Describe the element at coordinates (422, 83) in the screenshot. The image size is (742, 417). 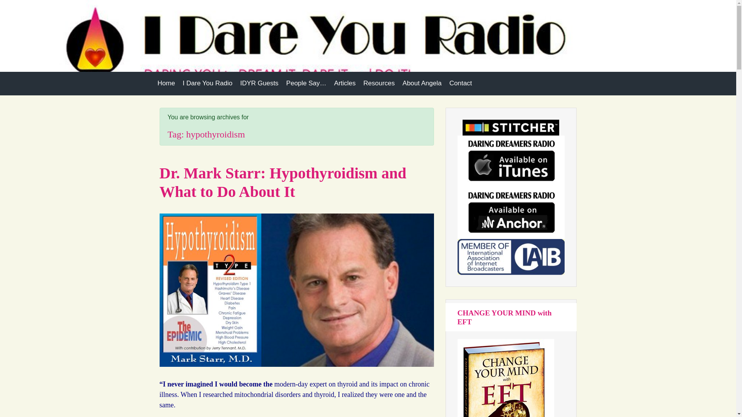
I see `About Angela` at that location.